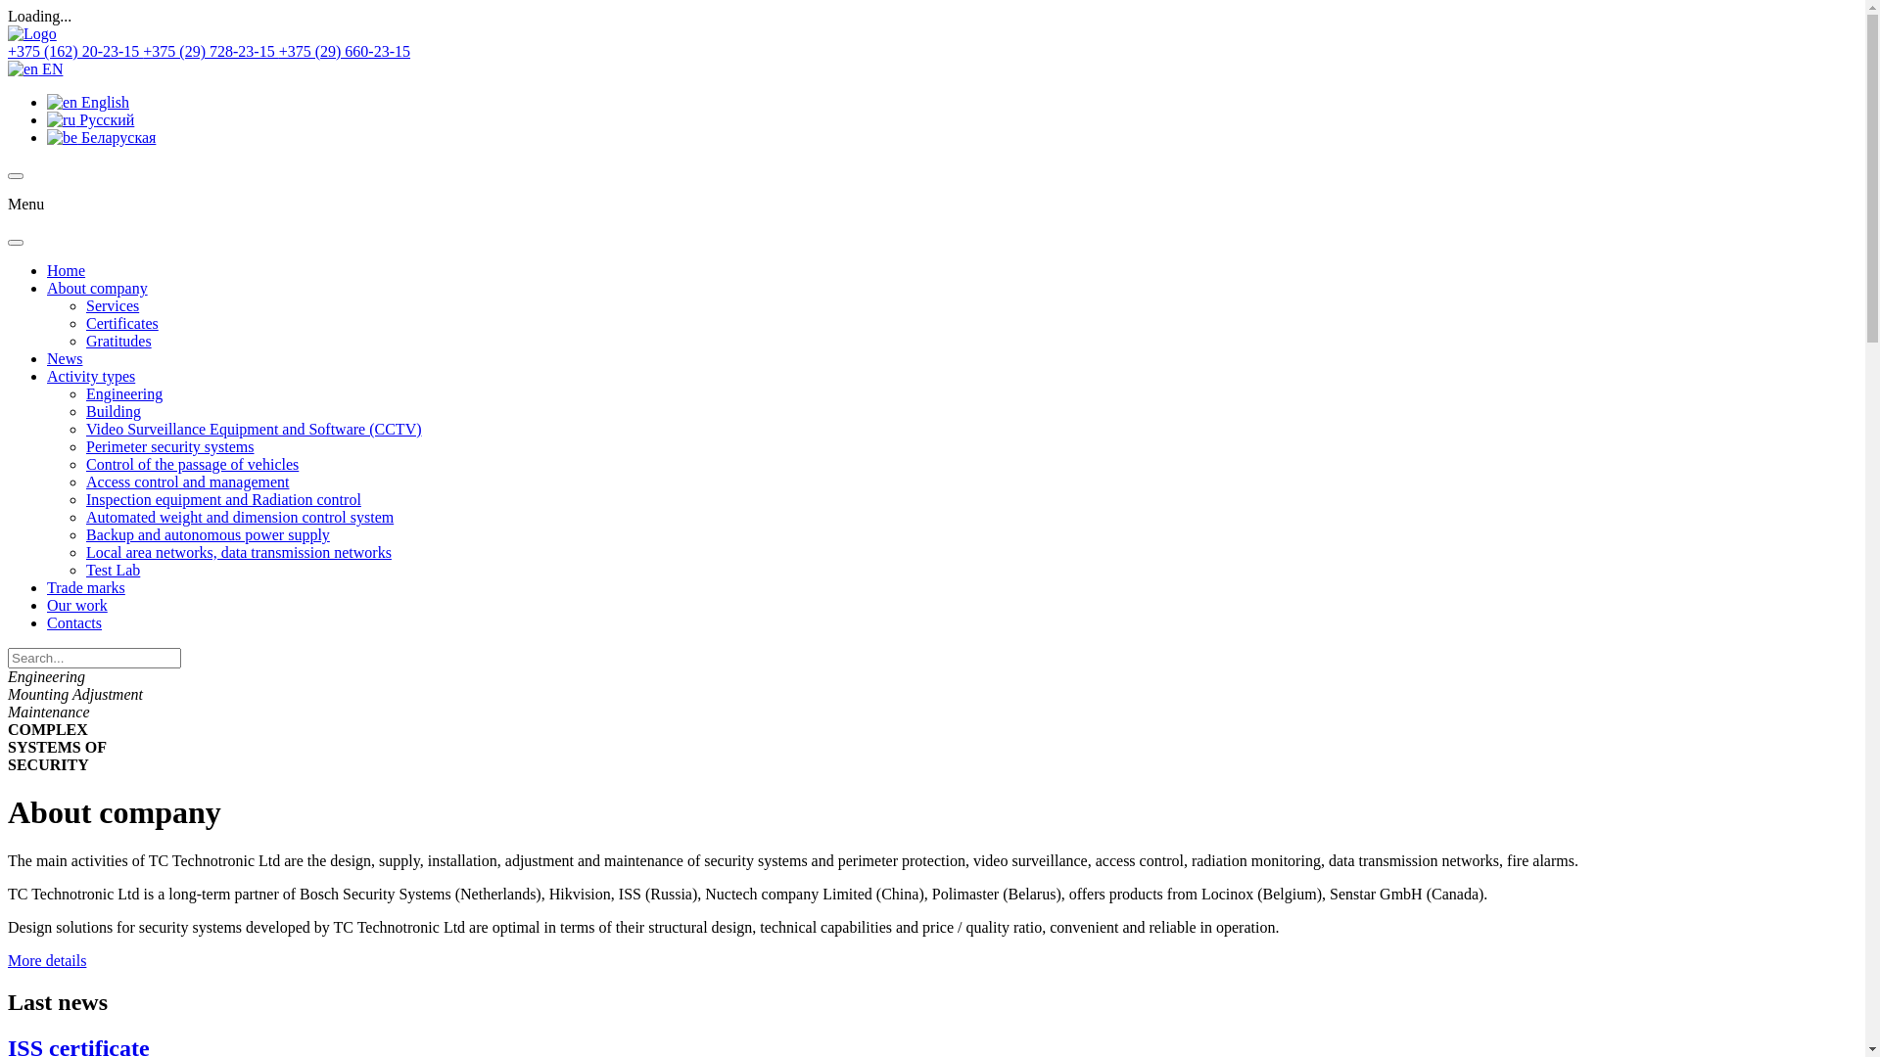 The width and height of the screenshot is (1880, 1057). Describe the element at coordinates (35, 69) in the screenshot. I see ` EN` at that location.